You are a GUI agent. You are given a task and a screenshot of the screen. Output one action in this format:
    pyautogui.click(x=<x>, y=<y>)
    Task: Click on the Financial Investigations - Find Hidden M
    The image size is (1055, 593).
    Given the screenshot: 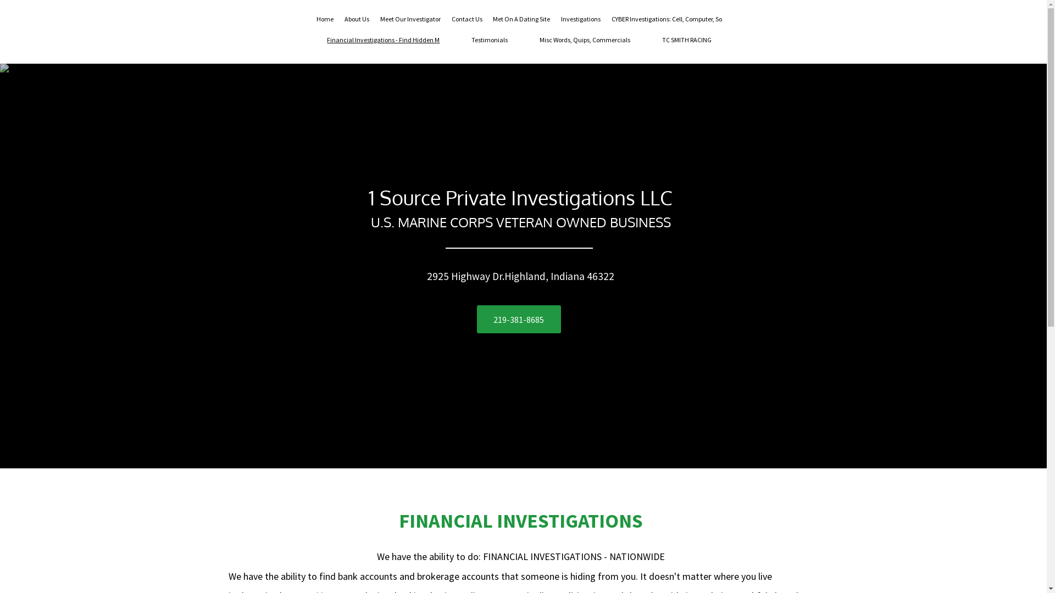 What is the action you would take?
    pyautogui.click(x=384, y=40)
    